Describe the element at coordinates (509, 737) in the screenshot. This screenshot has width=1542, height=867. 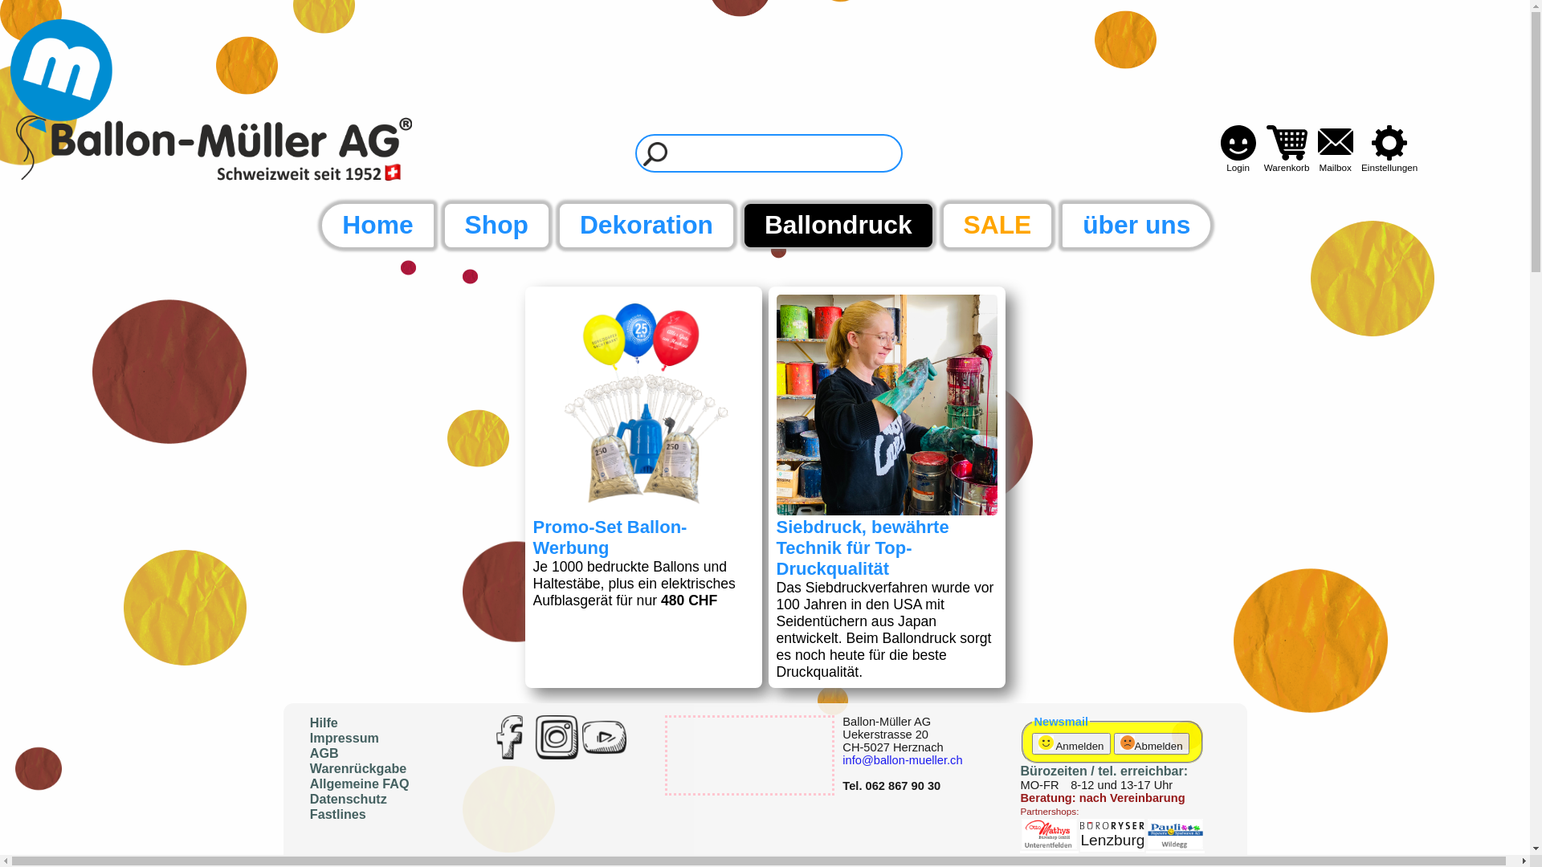
I see `Facebook` at that location.